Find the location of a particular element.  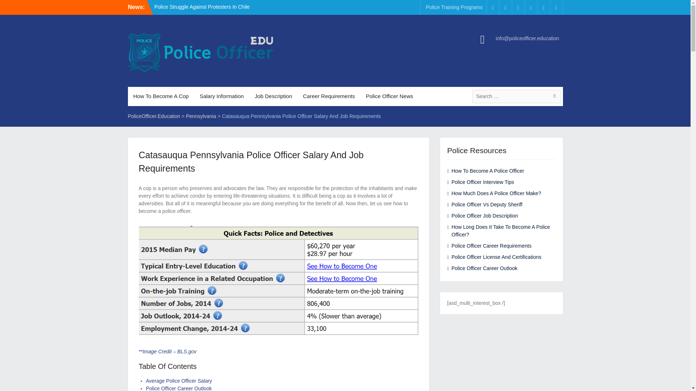

Police Training Programs is located at coordinates (454, 7).